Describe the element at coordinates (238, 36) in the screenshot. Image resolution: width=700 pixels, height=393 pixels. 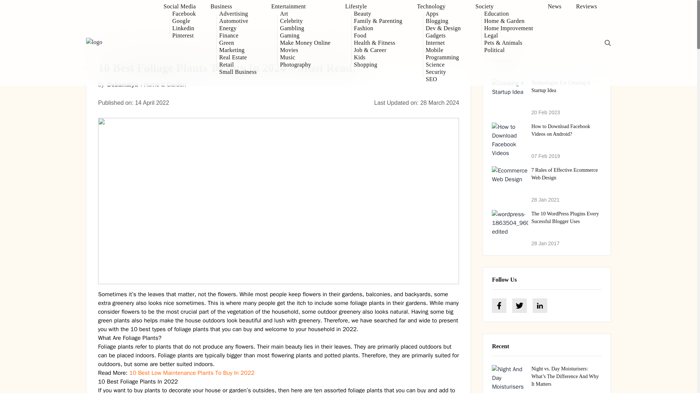
I see `Finance` at that location.